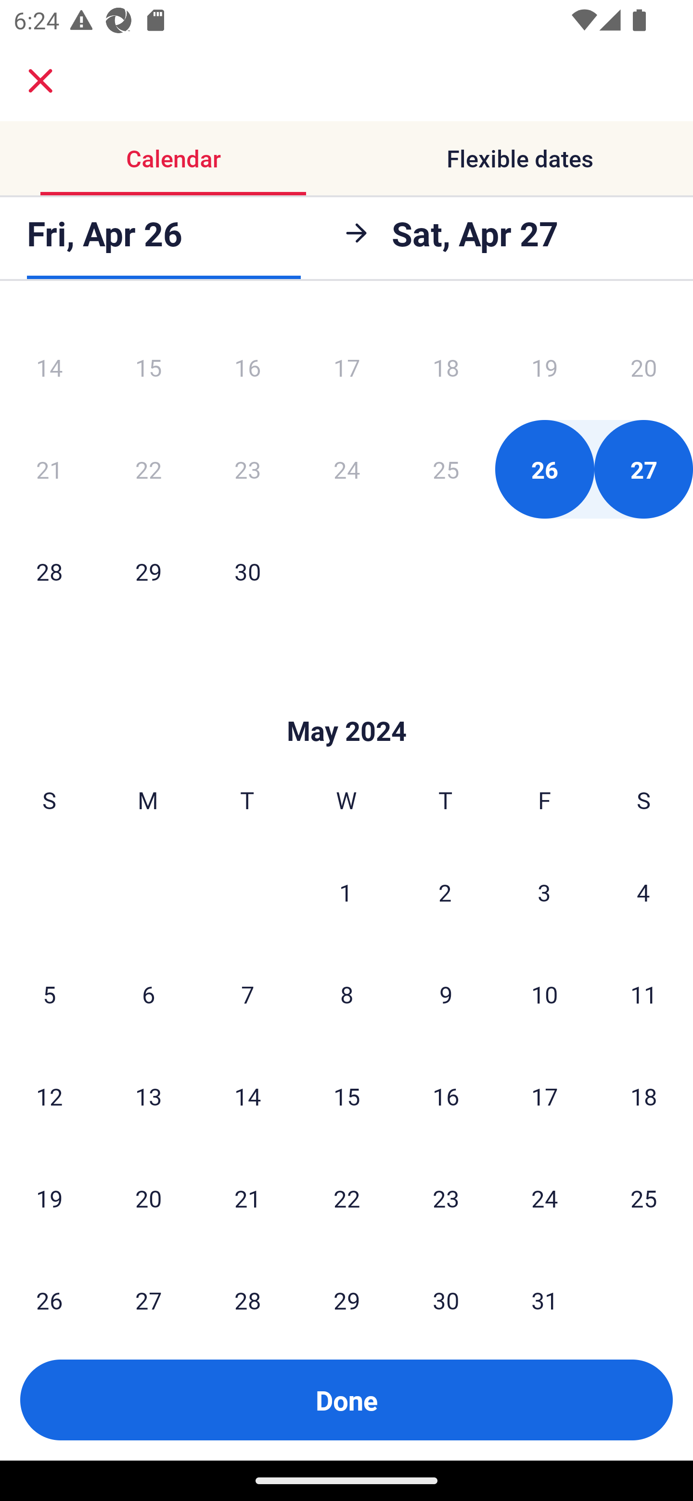 The width and height of the screenshot is (693, 1501). Describe the element at coordinates (446, 993) in the screenshot. I see `9 Thursday, May 9, 2024` at that location.